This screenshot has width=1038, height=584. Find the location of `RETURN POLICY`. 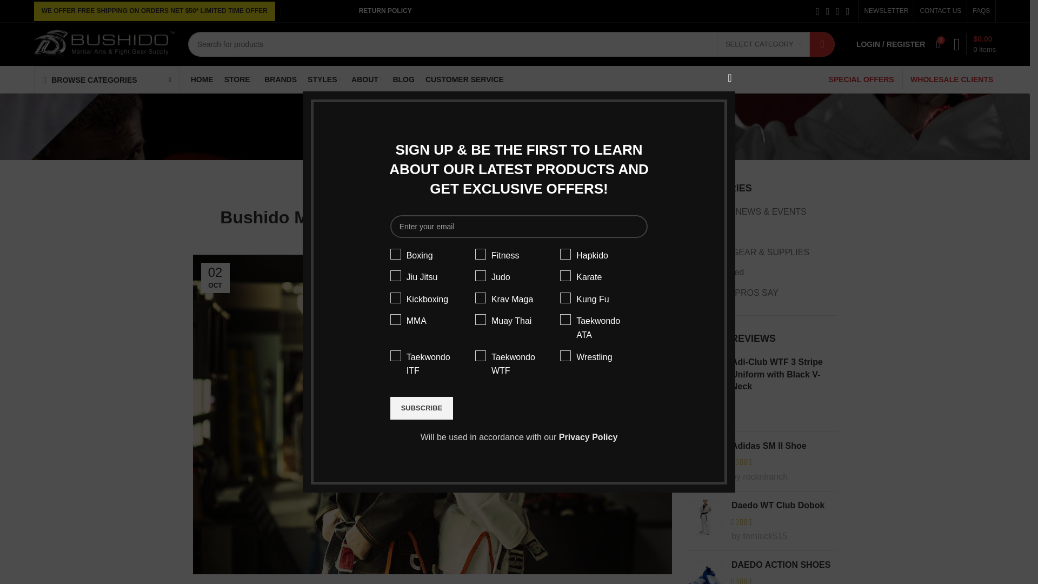

RETURN POLICY is located at coordinates (385, 11).